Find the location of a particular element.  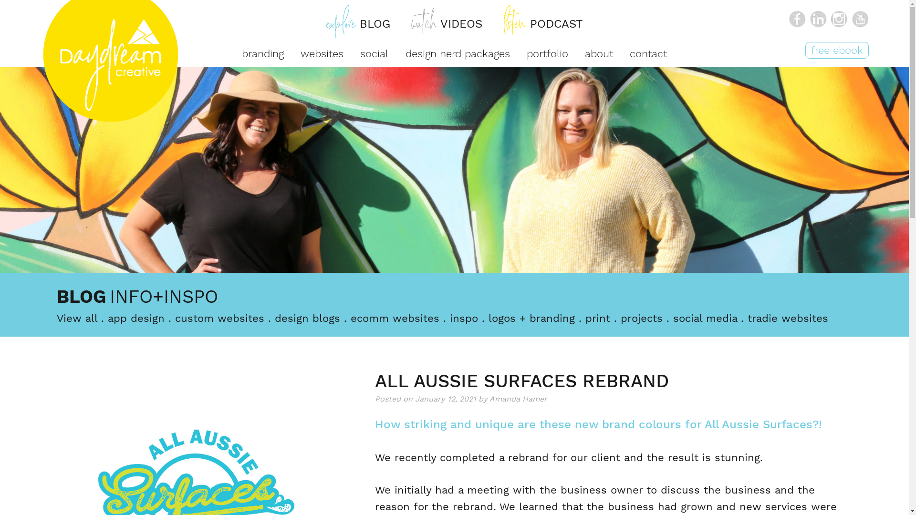

app design is located at coordinates (136, 319).